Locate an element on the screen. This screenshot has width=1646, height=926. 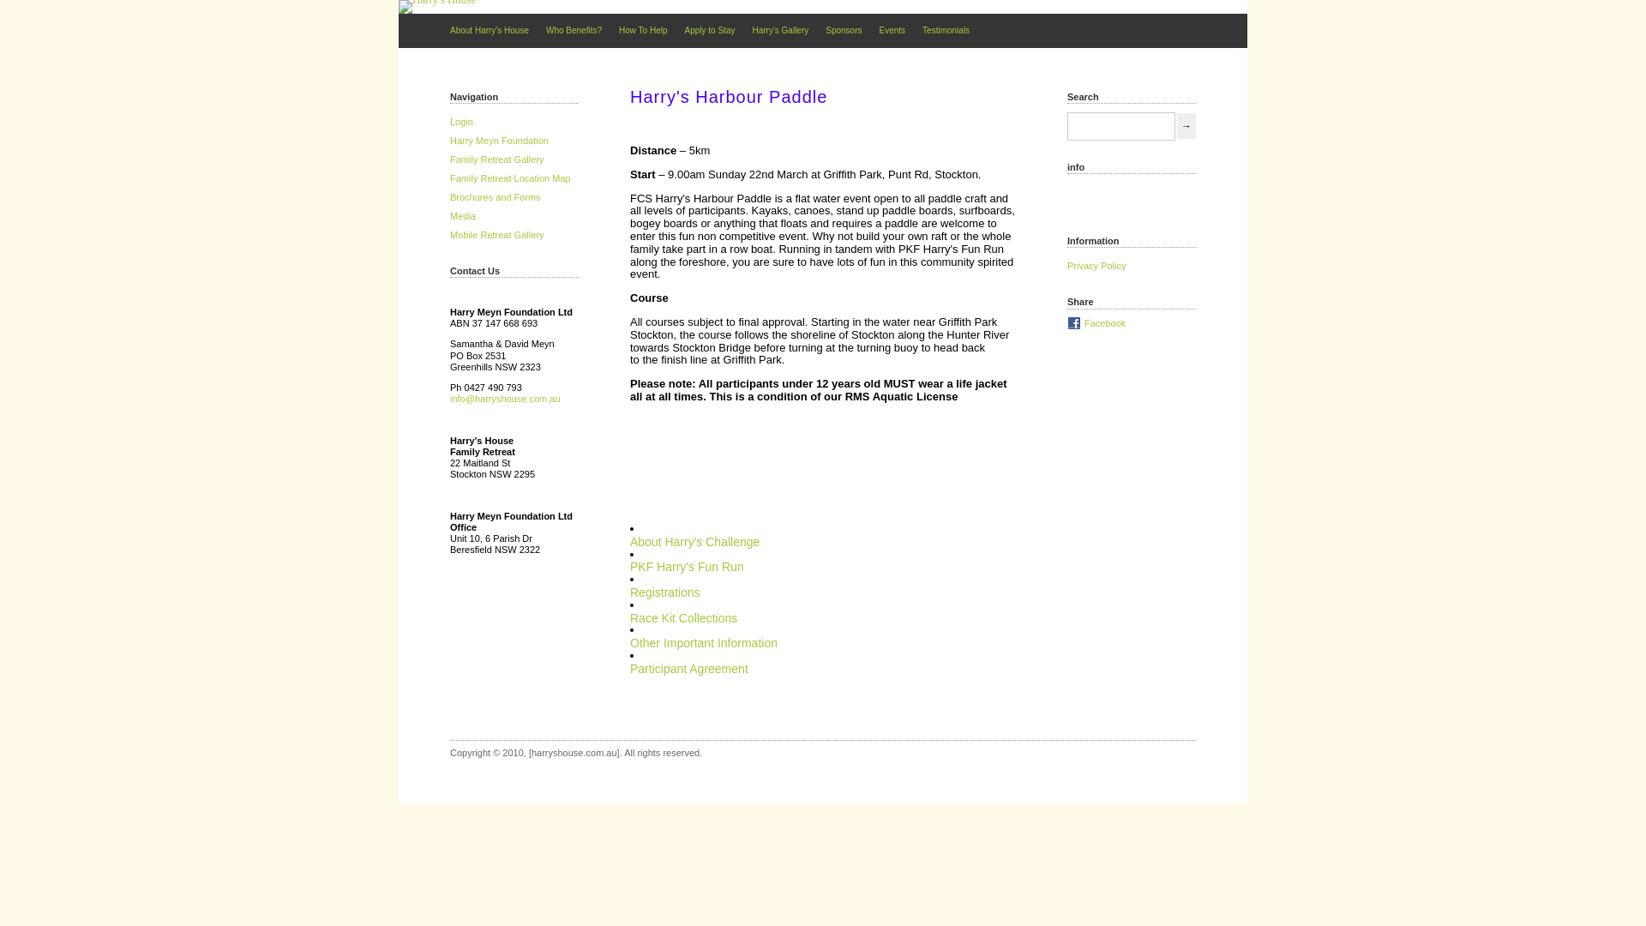
Login is located at coordinates (461, 122).